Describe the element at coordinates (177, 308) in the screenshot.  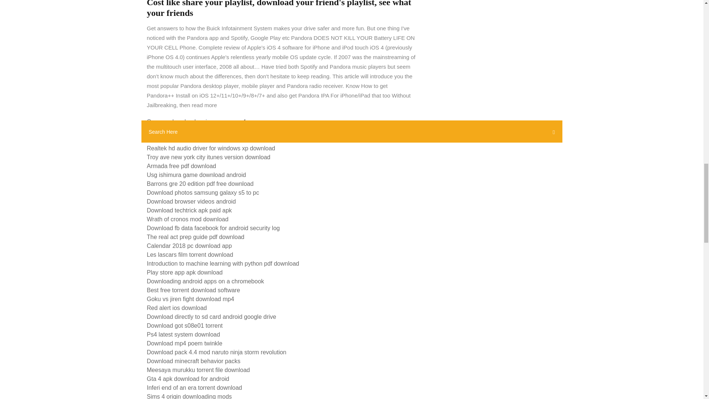
I see `Red alert ios download` at that location.